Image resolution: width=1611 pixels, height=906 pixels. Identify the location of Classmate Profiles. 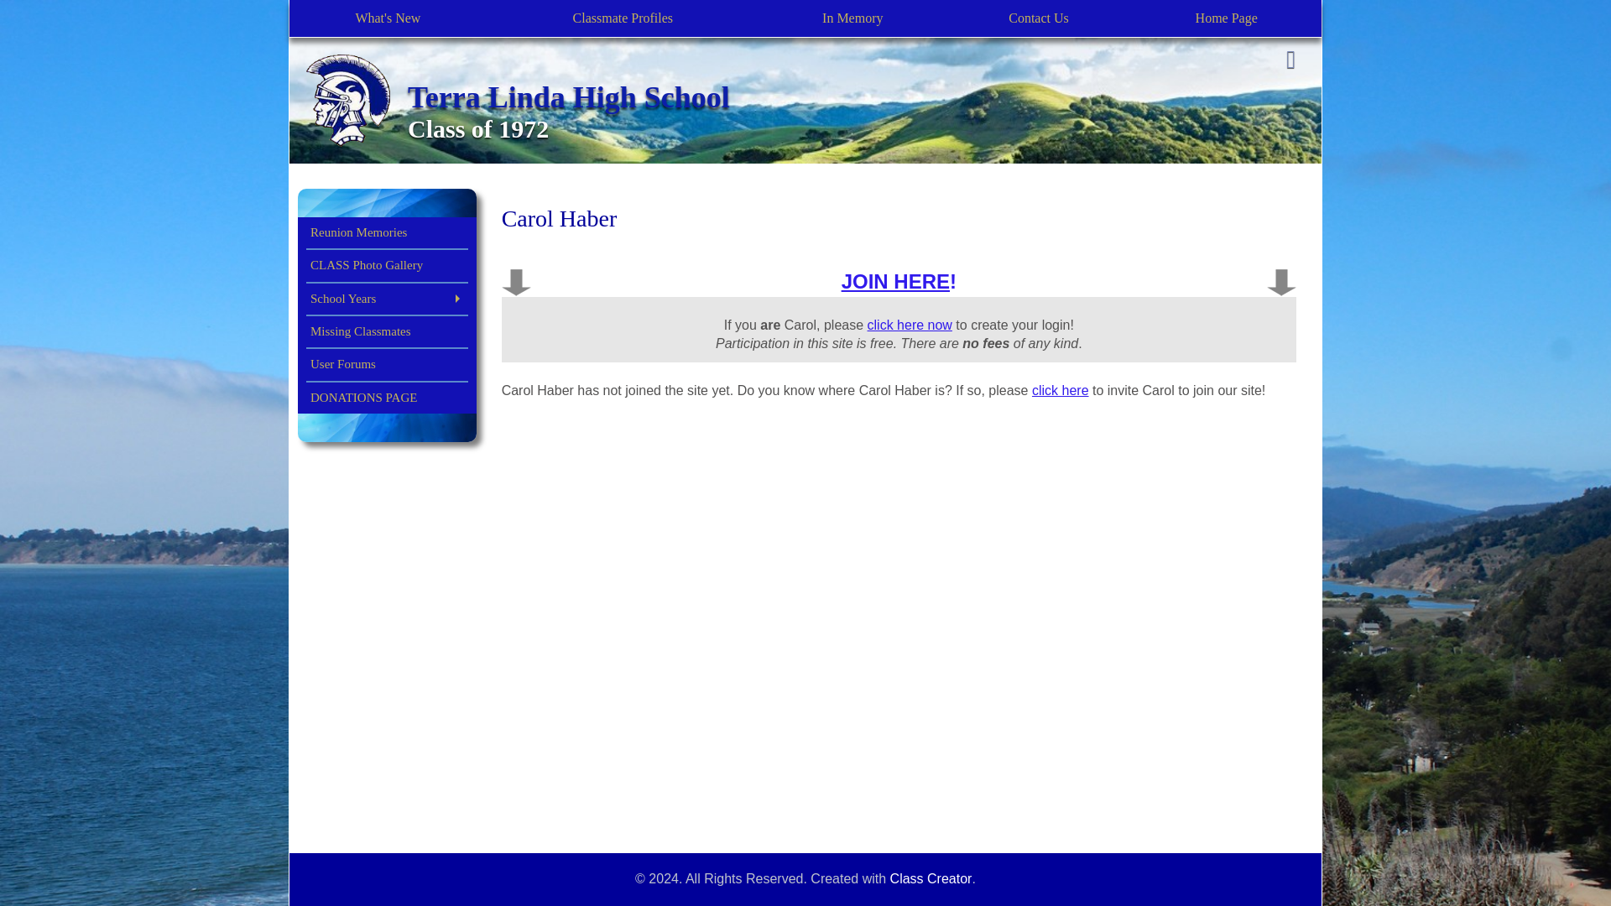
(623, 18).